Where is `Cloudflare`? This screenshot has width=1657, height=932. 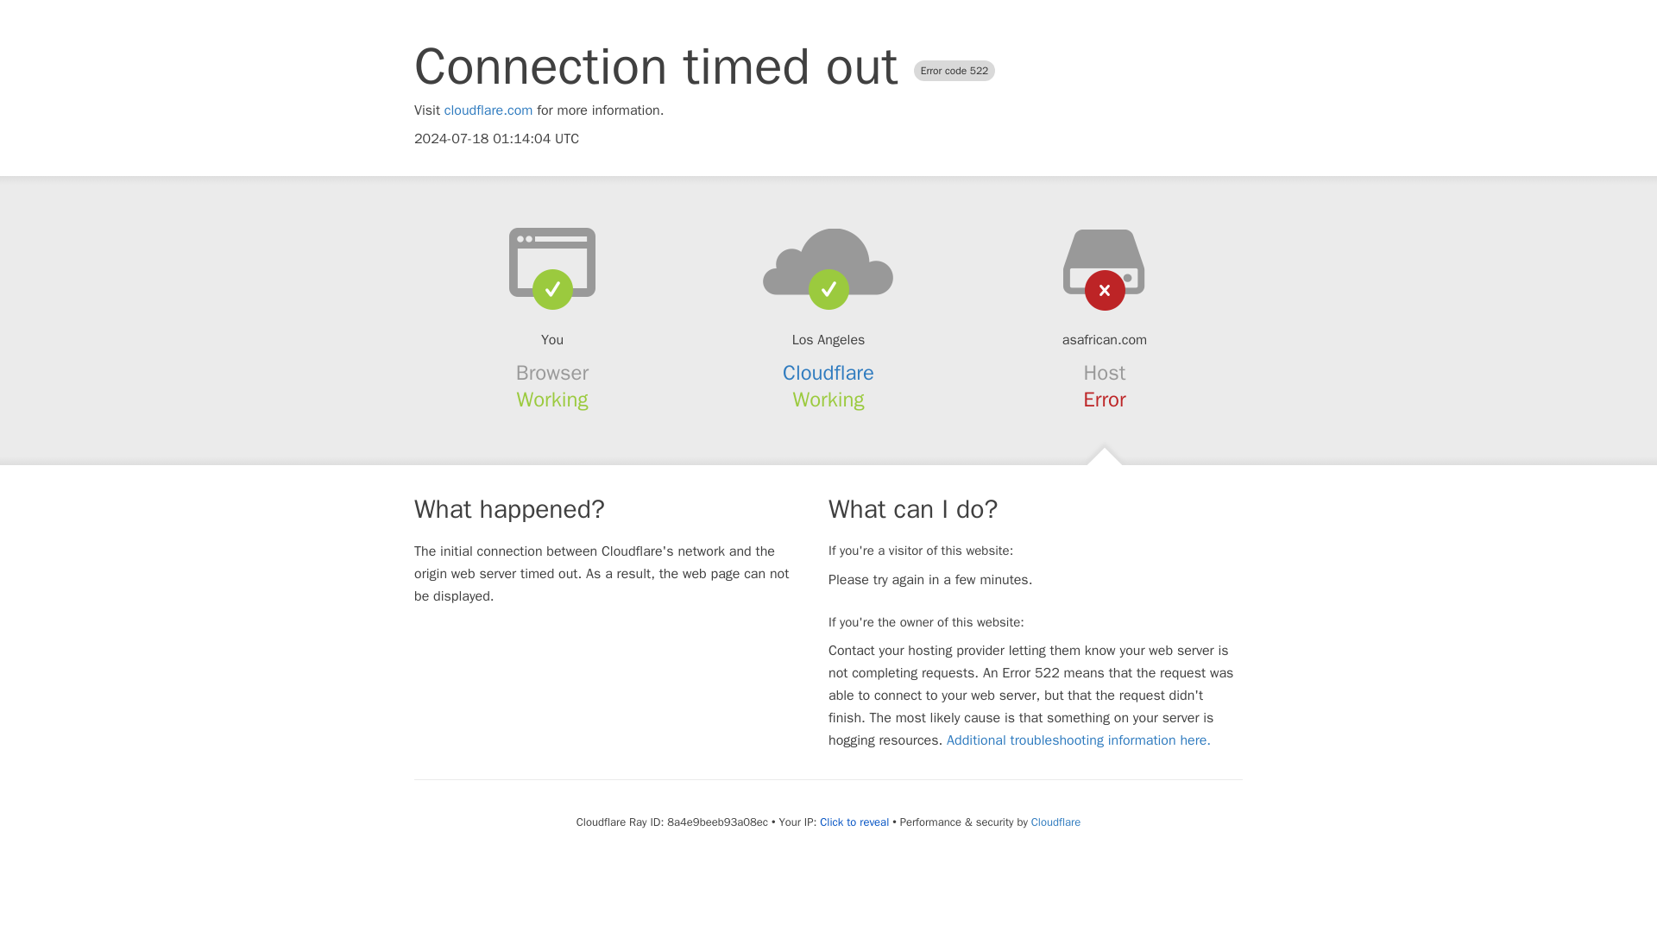 Cloudflare is located at coordinates (828, 373).